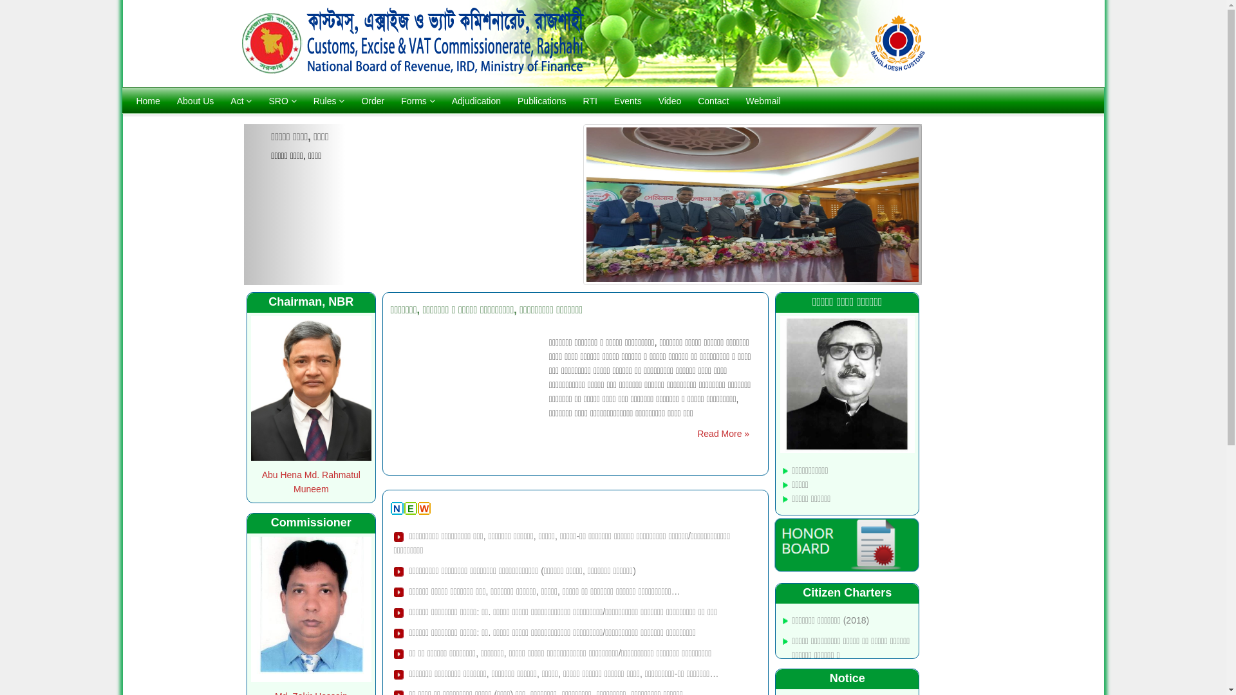 The image size is (1236, 695). Describe the element at coordinates (628, 101) in the screenshot. I see `Events` at that location.